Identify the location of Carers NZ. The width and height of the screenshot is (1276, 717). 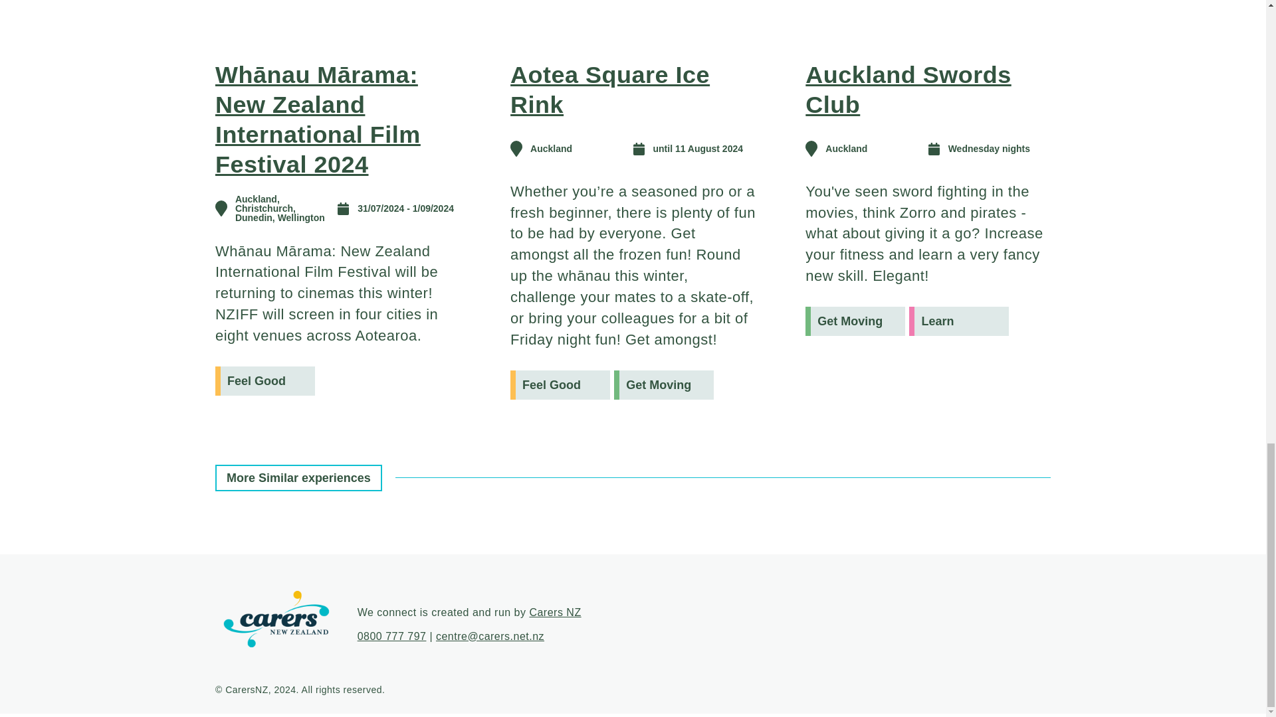
(554, 612).